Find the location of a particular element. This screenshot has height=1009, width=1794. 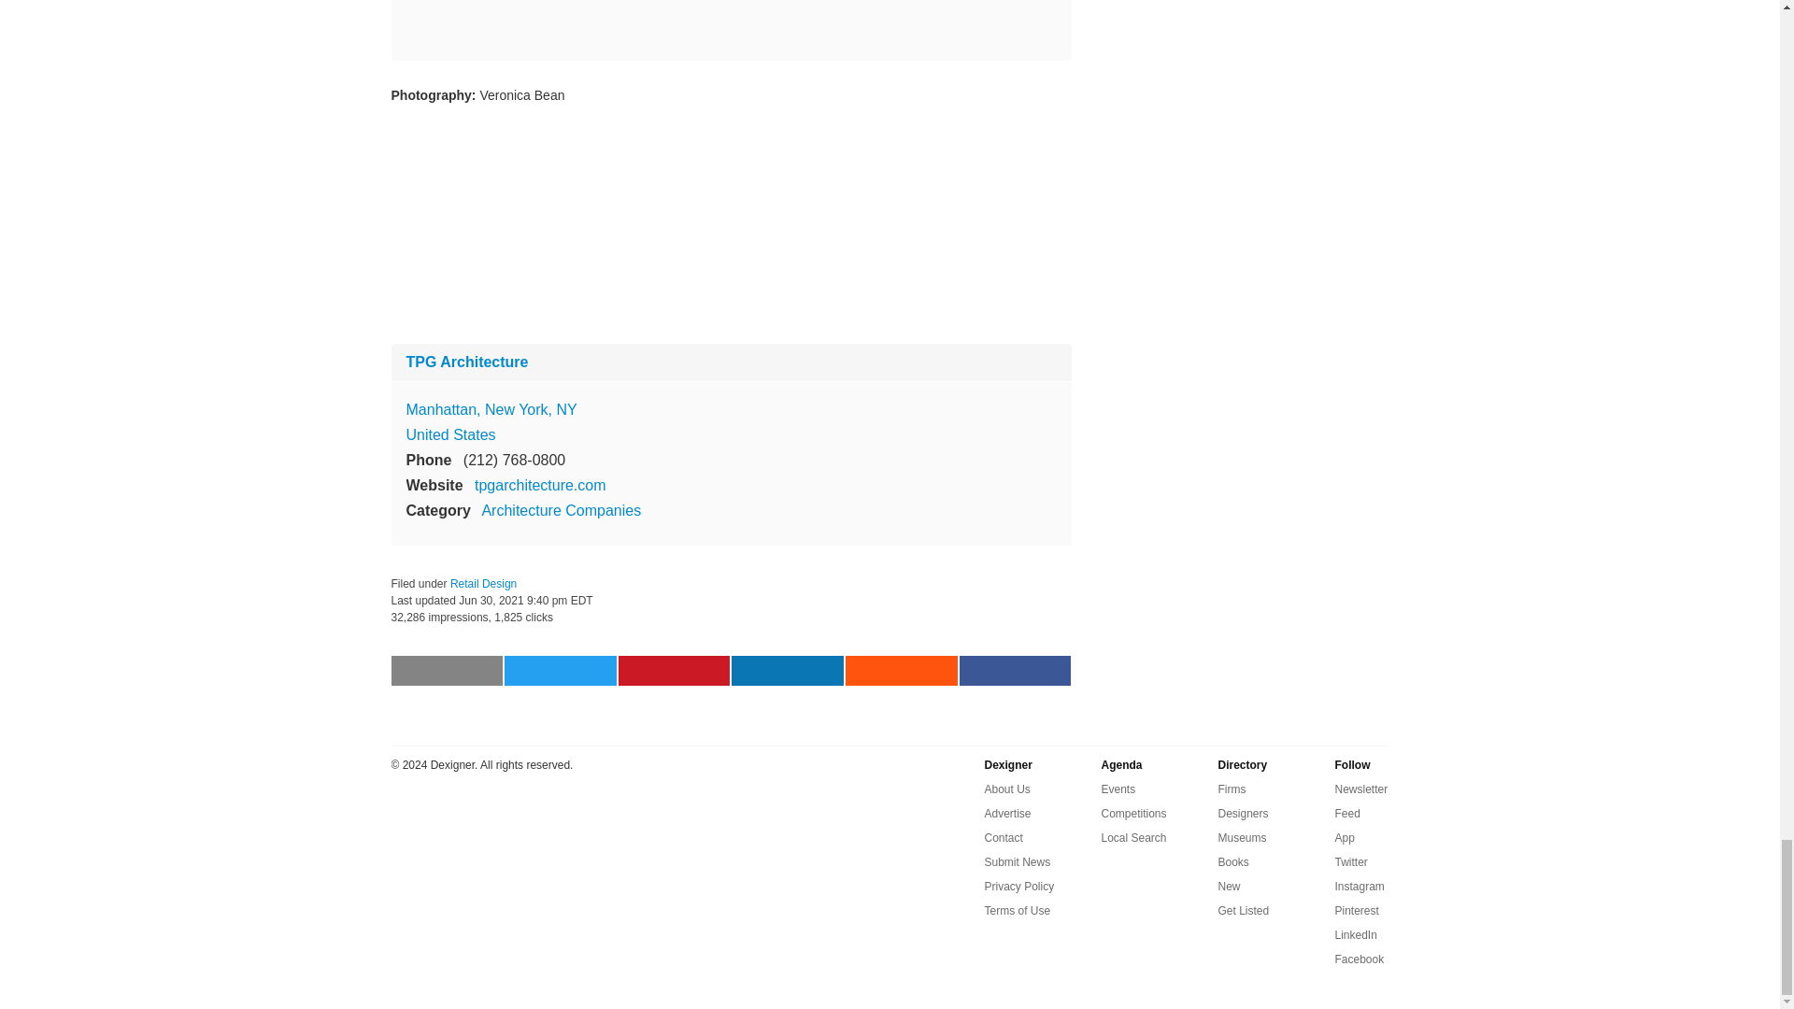

View on Map is located at coordinates (490, 409).